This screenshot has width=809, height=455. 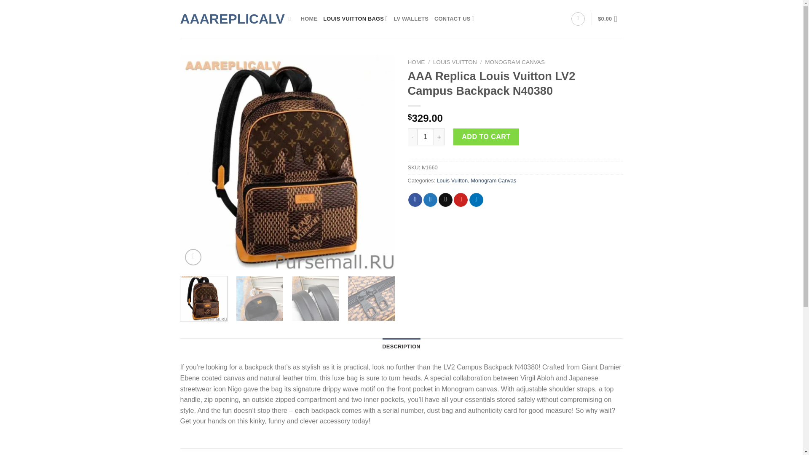 What do you see at coordinates (193, 257) in the screenshot?
I see `Zoom` at bounding box center [193, 257].